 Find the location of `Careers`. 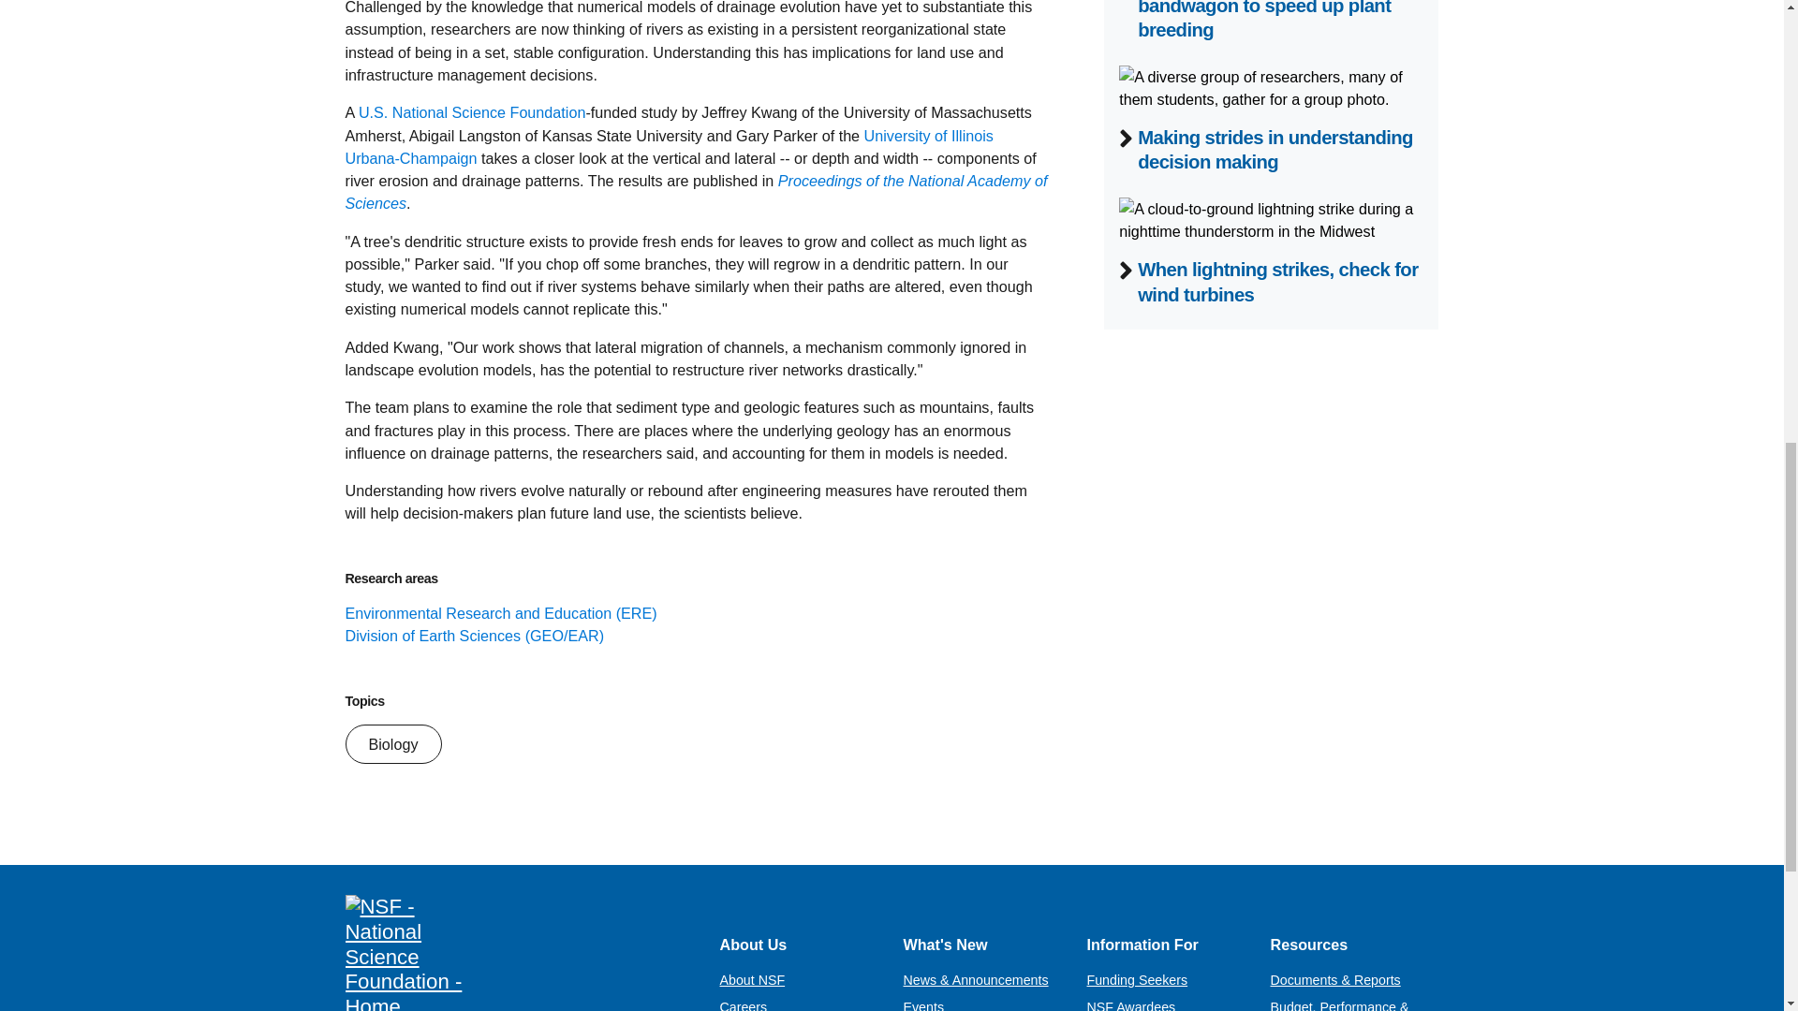

Careers is located at coordinates (744, 1005).